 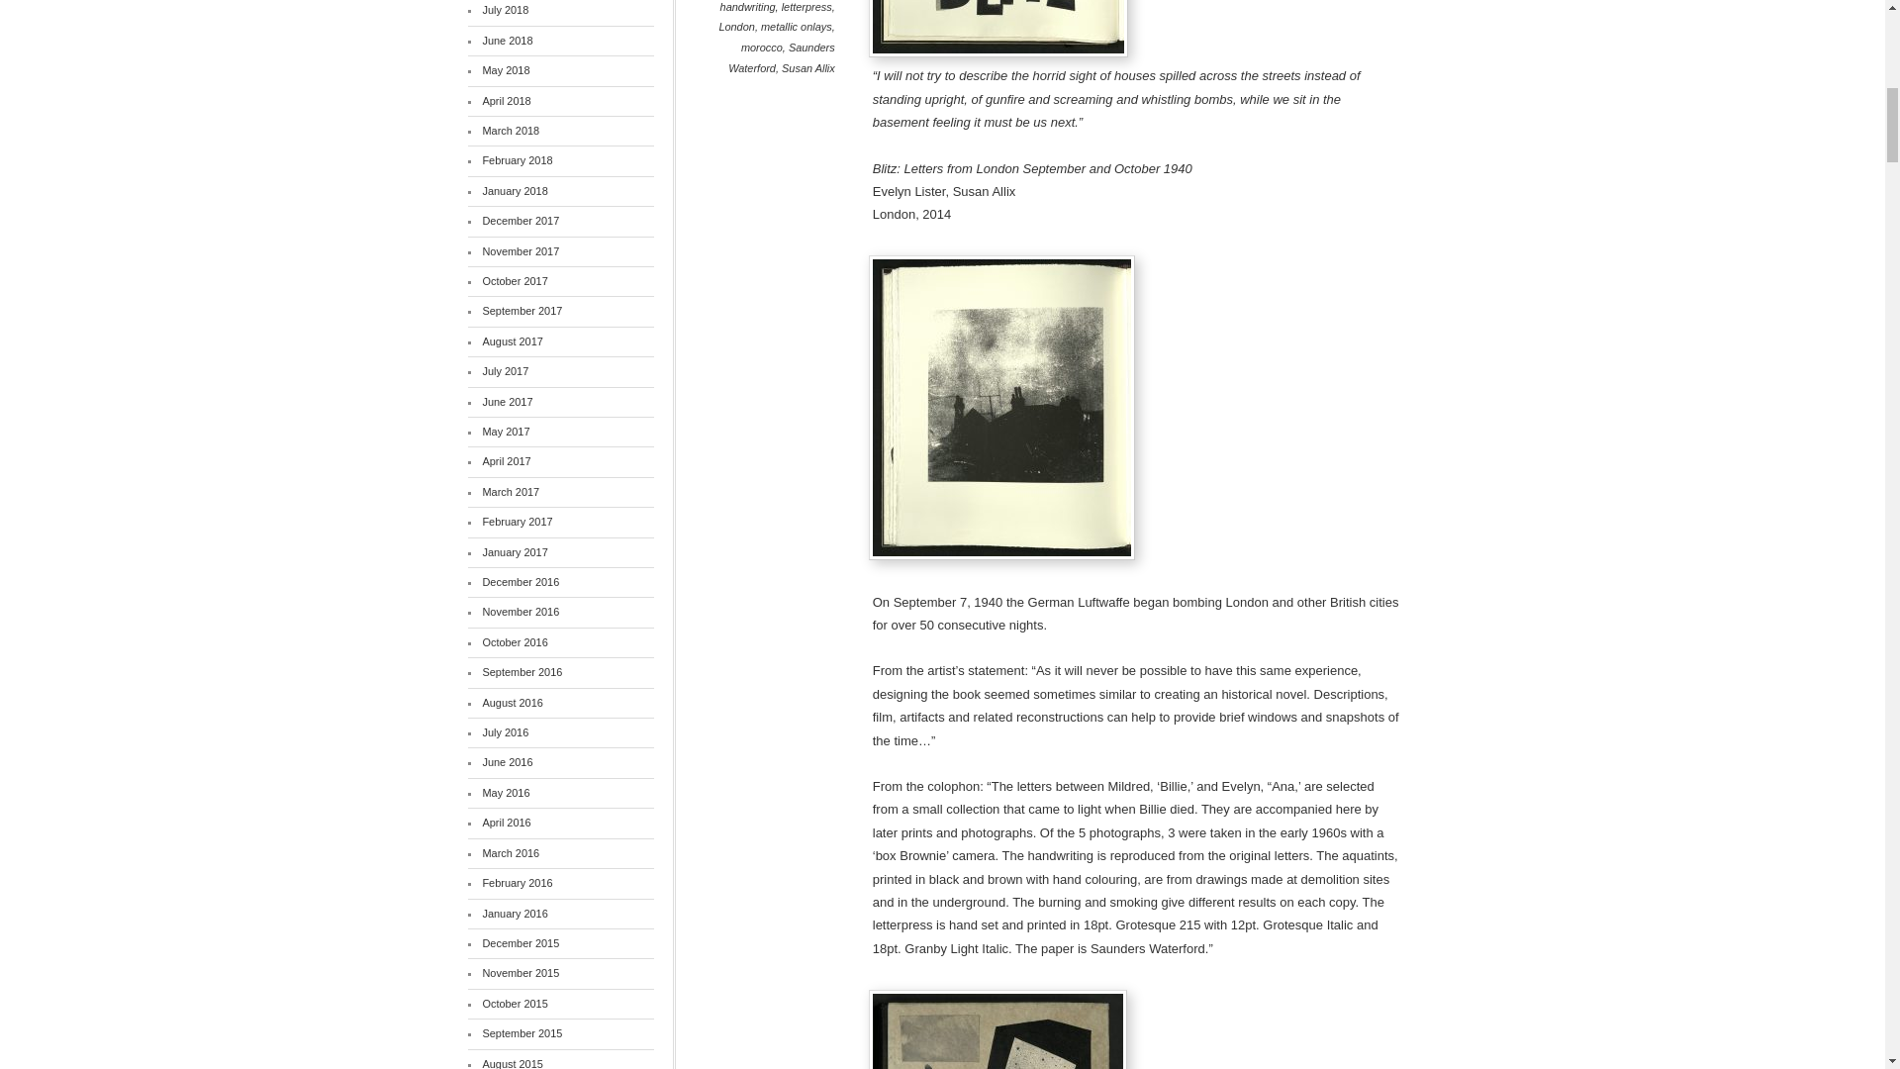 What do you see at coordinates (796, 26) in the screenshot?
I see `metallic onlays` at bounding box center [796, 26].